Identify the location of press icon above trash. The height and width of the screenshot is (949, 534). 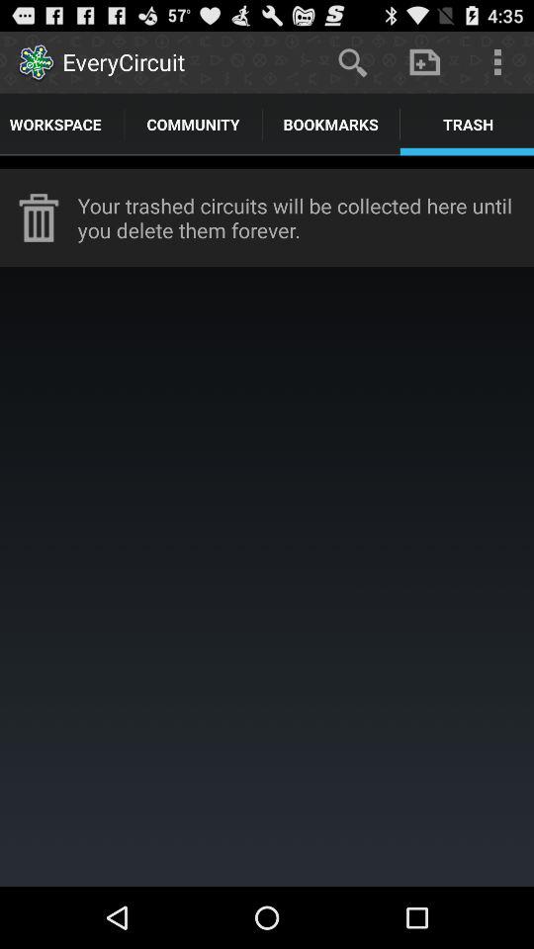
(497, 61).